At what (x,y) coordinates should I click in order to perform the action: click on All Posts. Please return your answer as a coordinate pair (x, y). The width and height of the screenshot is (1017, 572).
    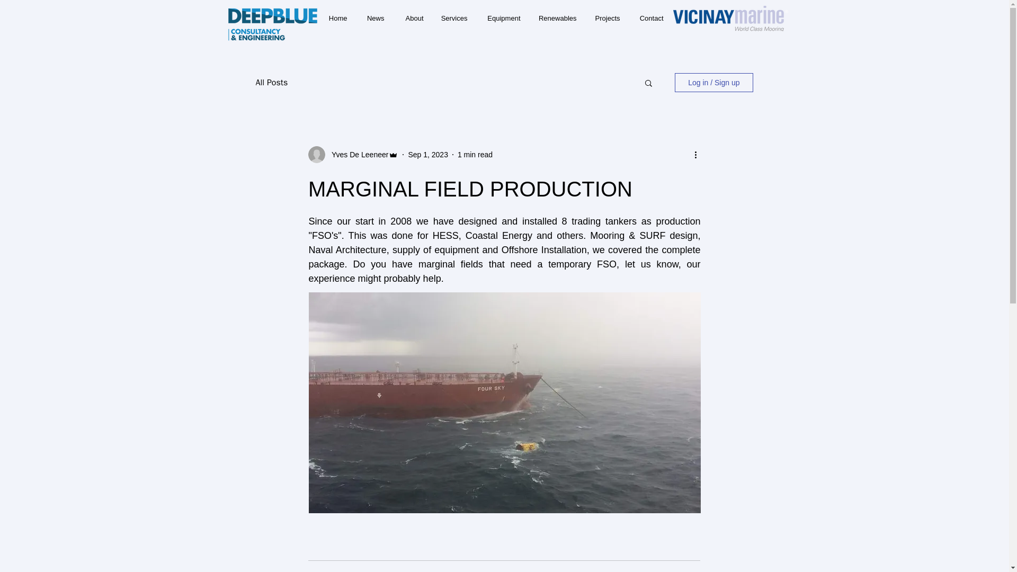
    Looking at the image, I should click on (271, 83).